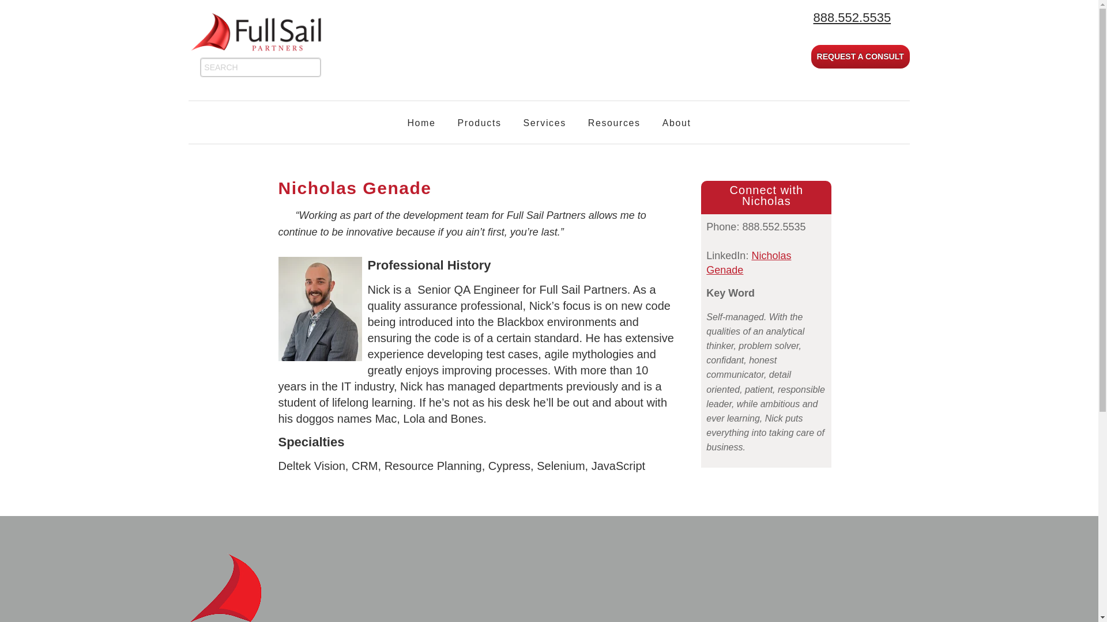 The width and height of the screenshot is (1107, 622). What do you see at coordinates (614, 123) in the screenshot?
I see `Resources` at bounding box center [614, 123].